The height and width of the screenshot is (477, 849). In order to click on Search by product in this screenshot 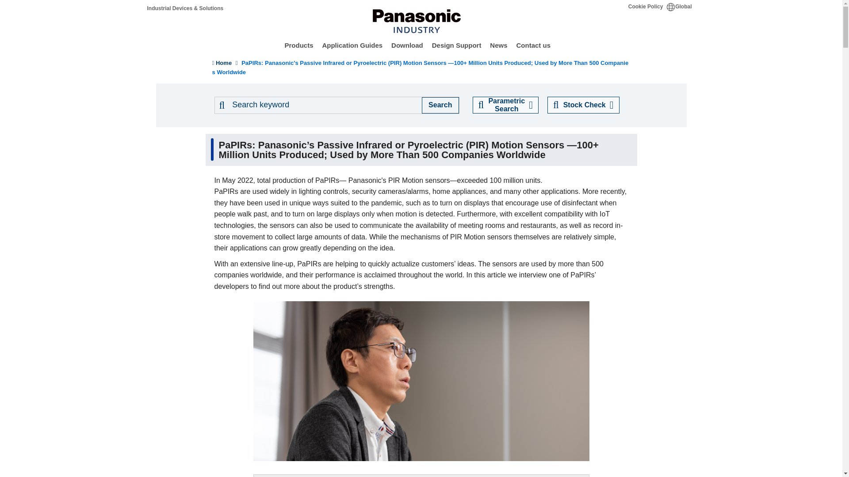, I will do `click(324, 105)`.